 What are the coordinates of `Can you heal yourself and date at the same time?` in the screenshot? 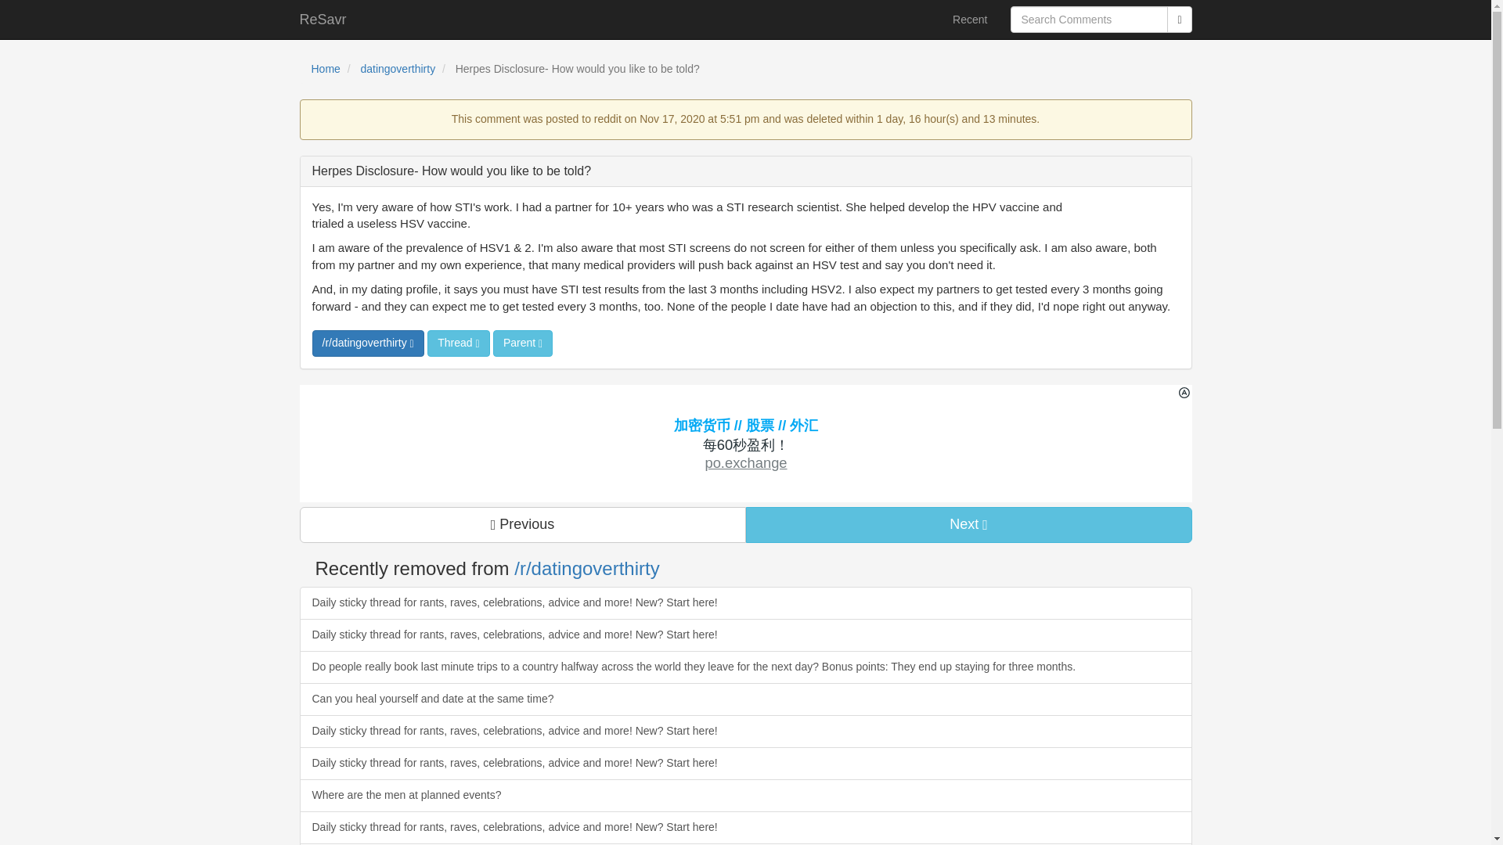 It's located at (745, 699).